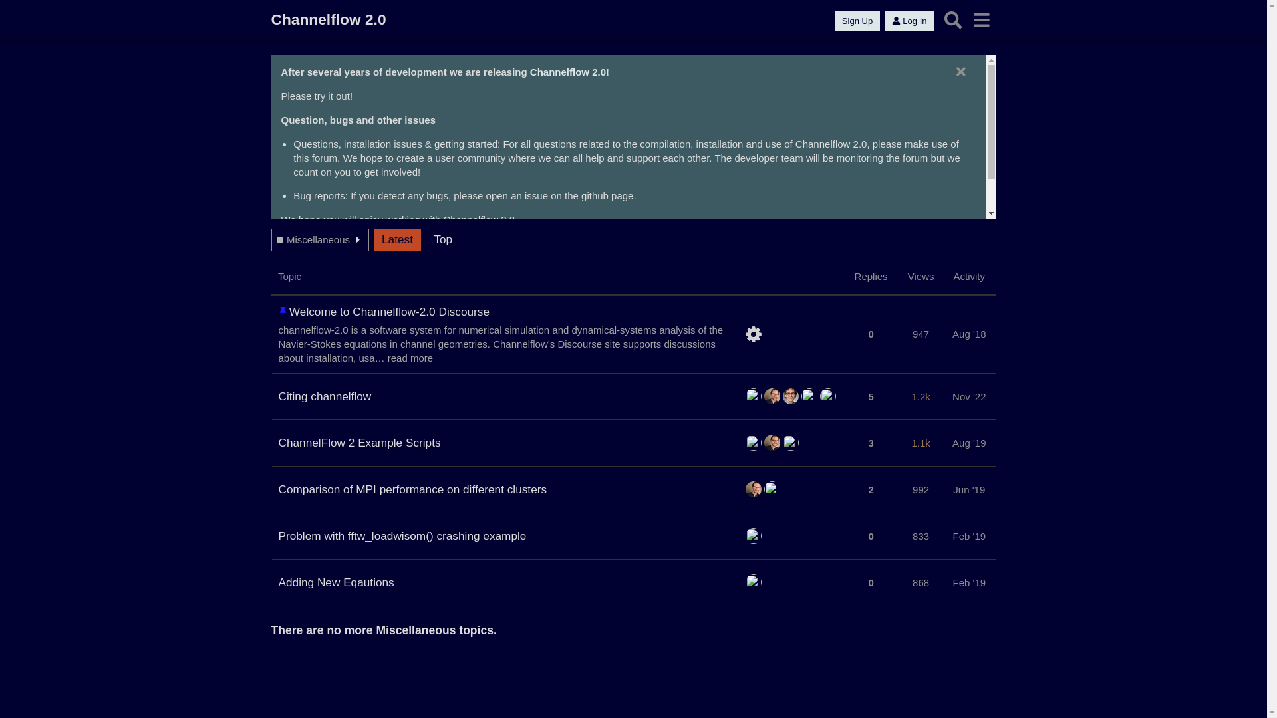 The width and height of the screenshot is (1277, 718). Describe the element at coordinates (969, 489) in the screenshot. I see `Jun '19` at that location.